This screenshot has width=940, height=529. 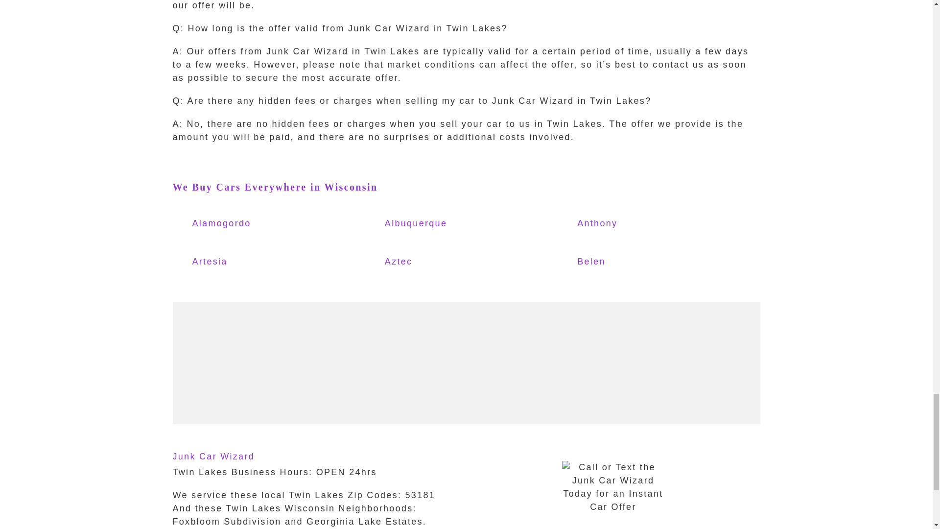 I want to click on Alamogordo, so click(x=235, y=224).